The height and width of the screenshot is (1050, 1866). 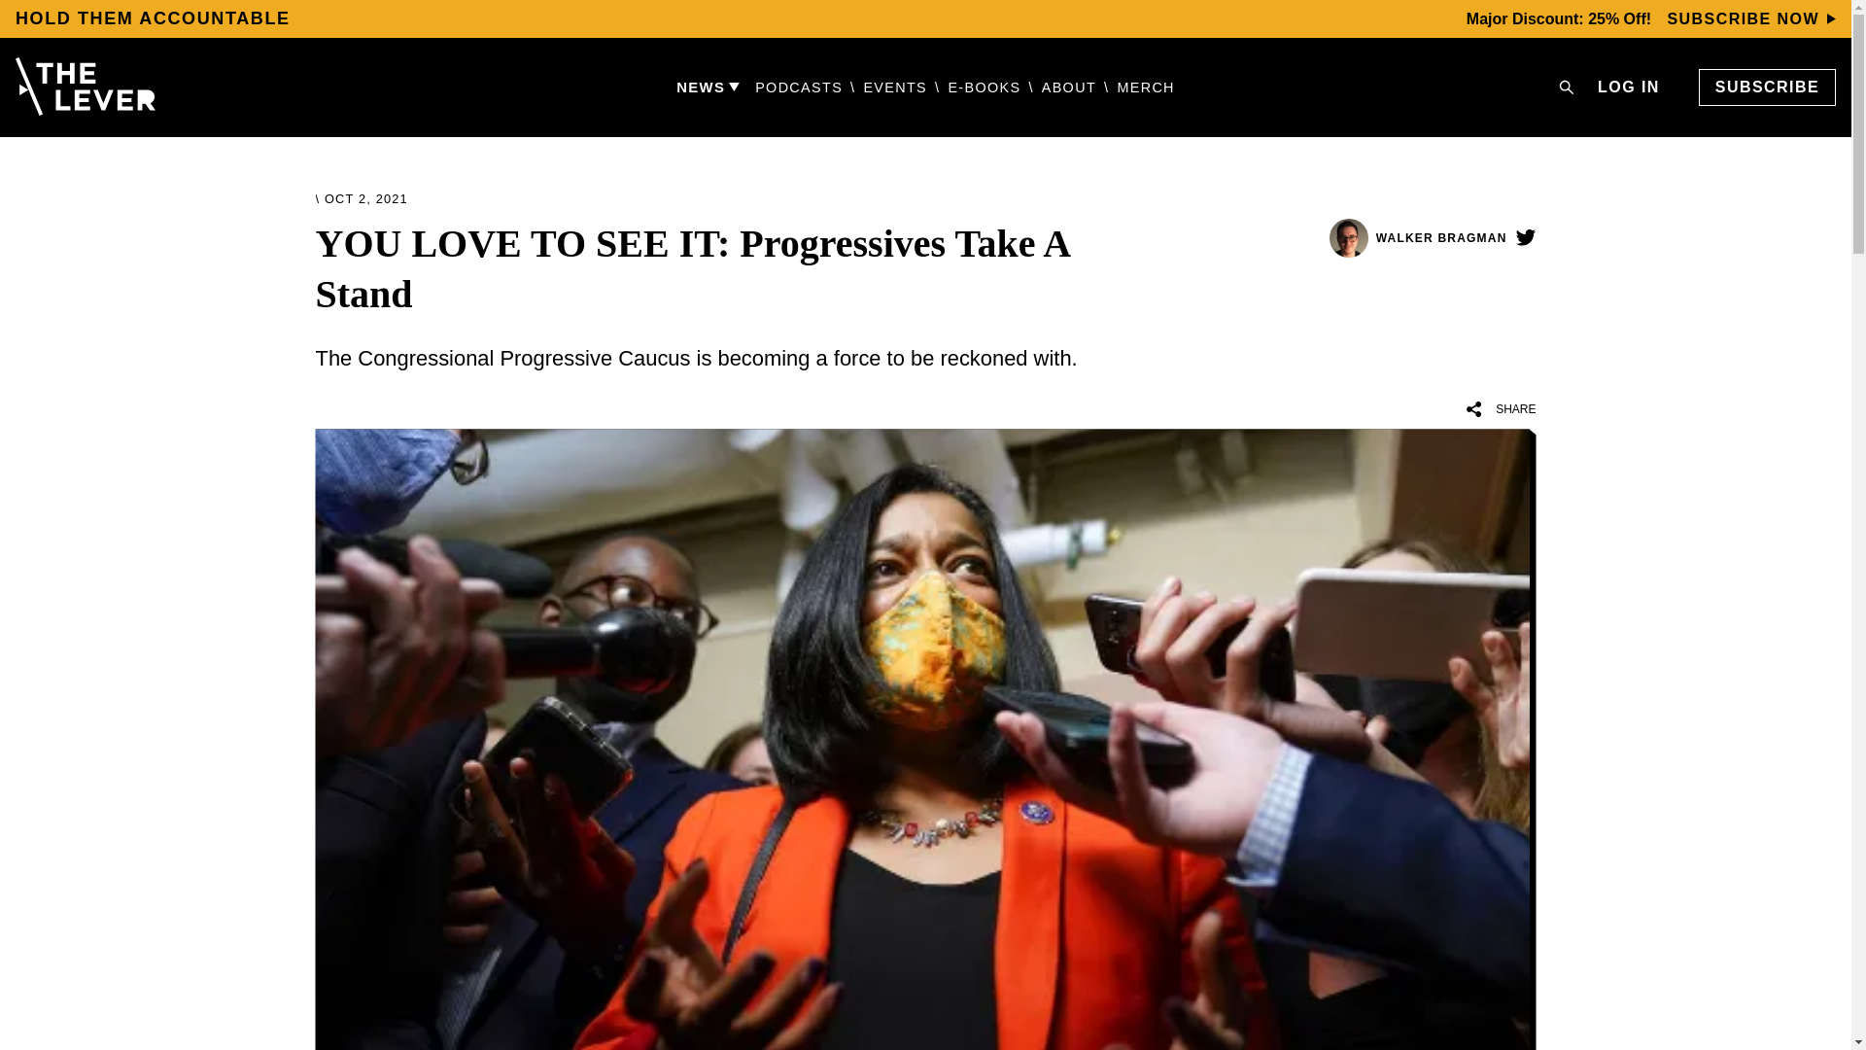 What do you see at coordinates (894, 87) in the screenshot?
I see `EVENTS` at bounding box center [894, 87].